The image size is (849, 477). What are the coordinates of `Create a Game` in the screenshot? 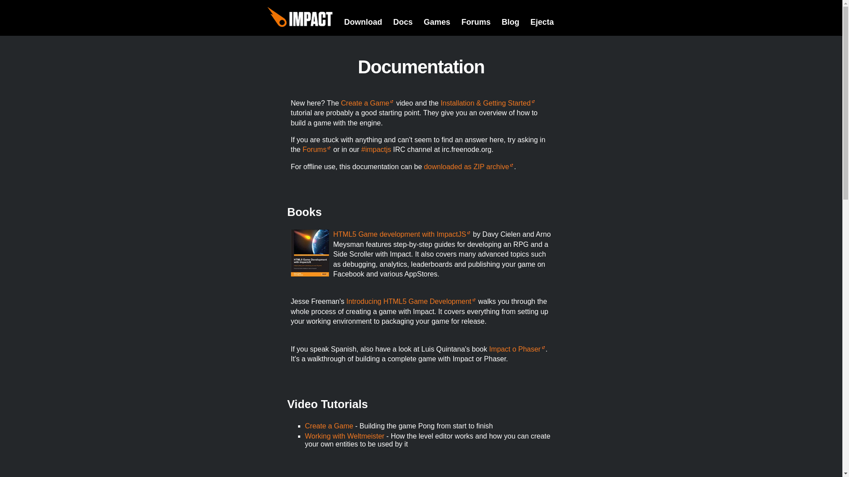 It's located at (367, 102).